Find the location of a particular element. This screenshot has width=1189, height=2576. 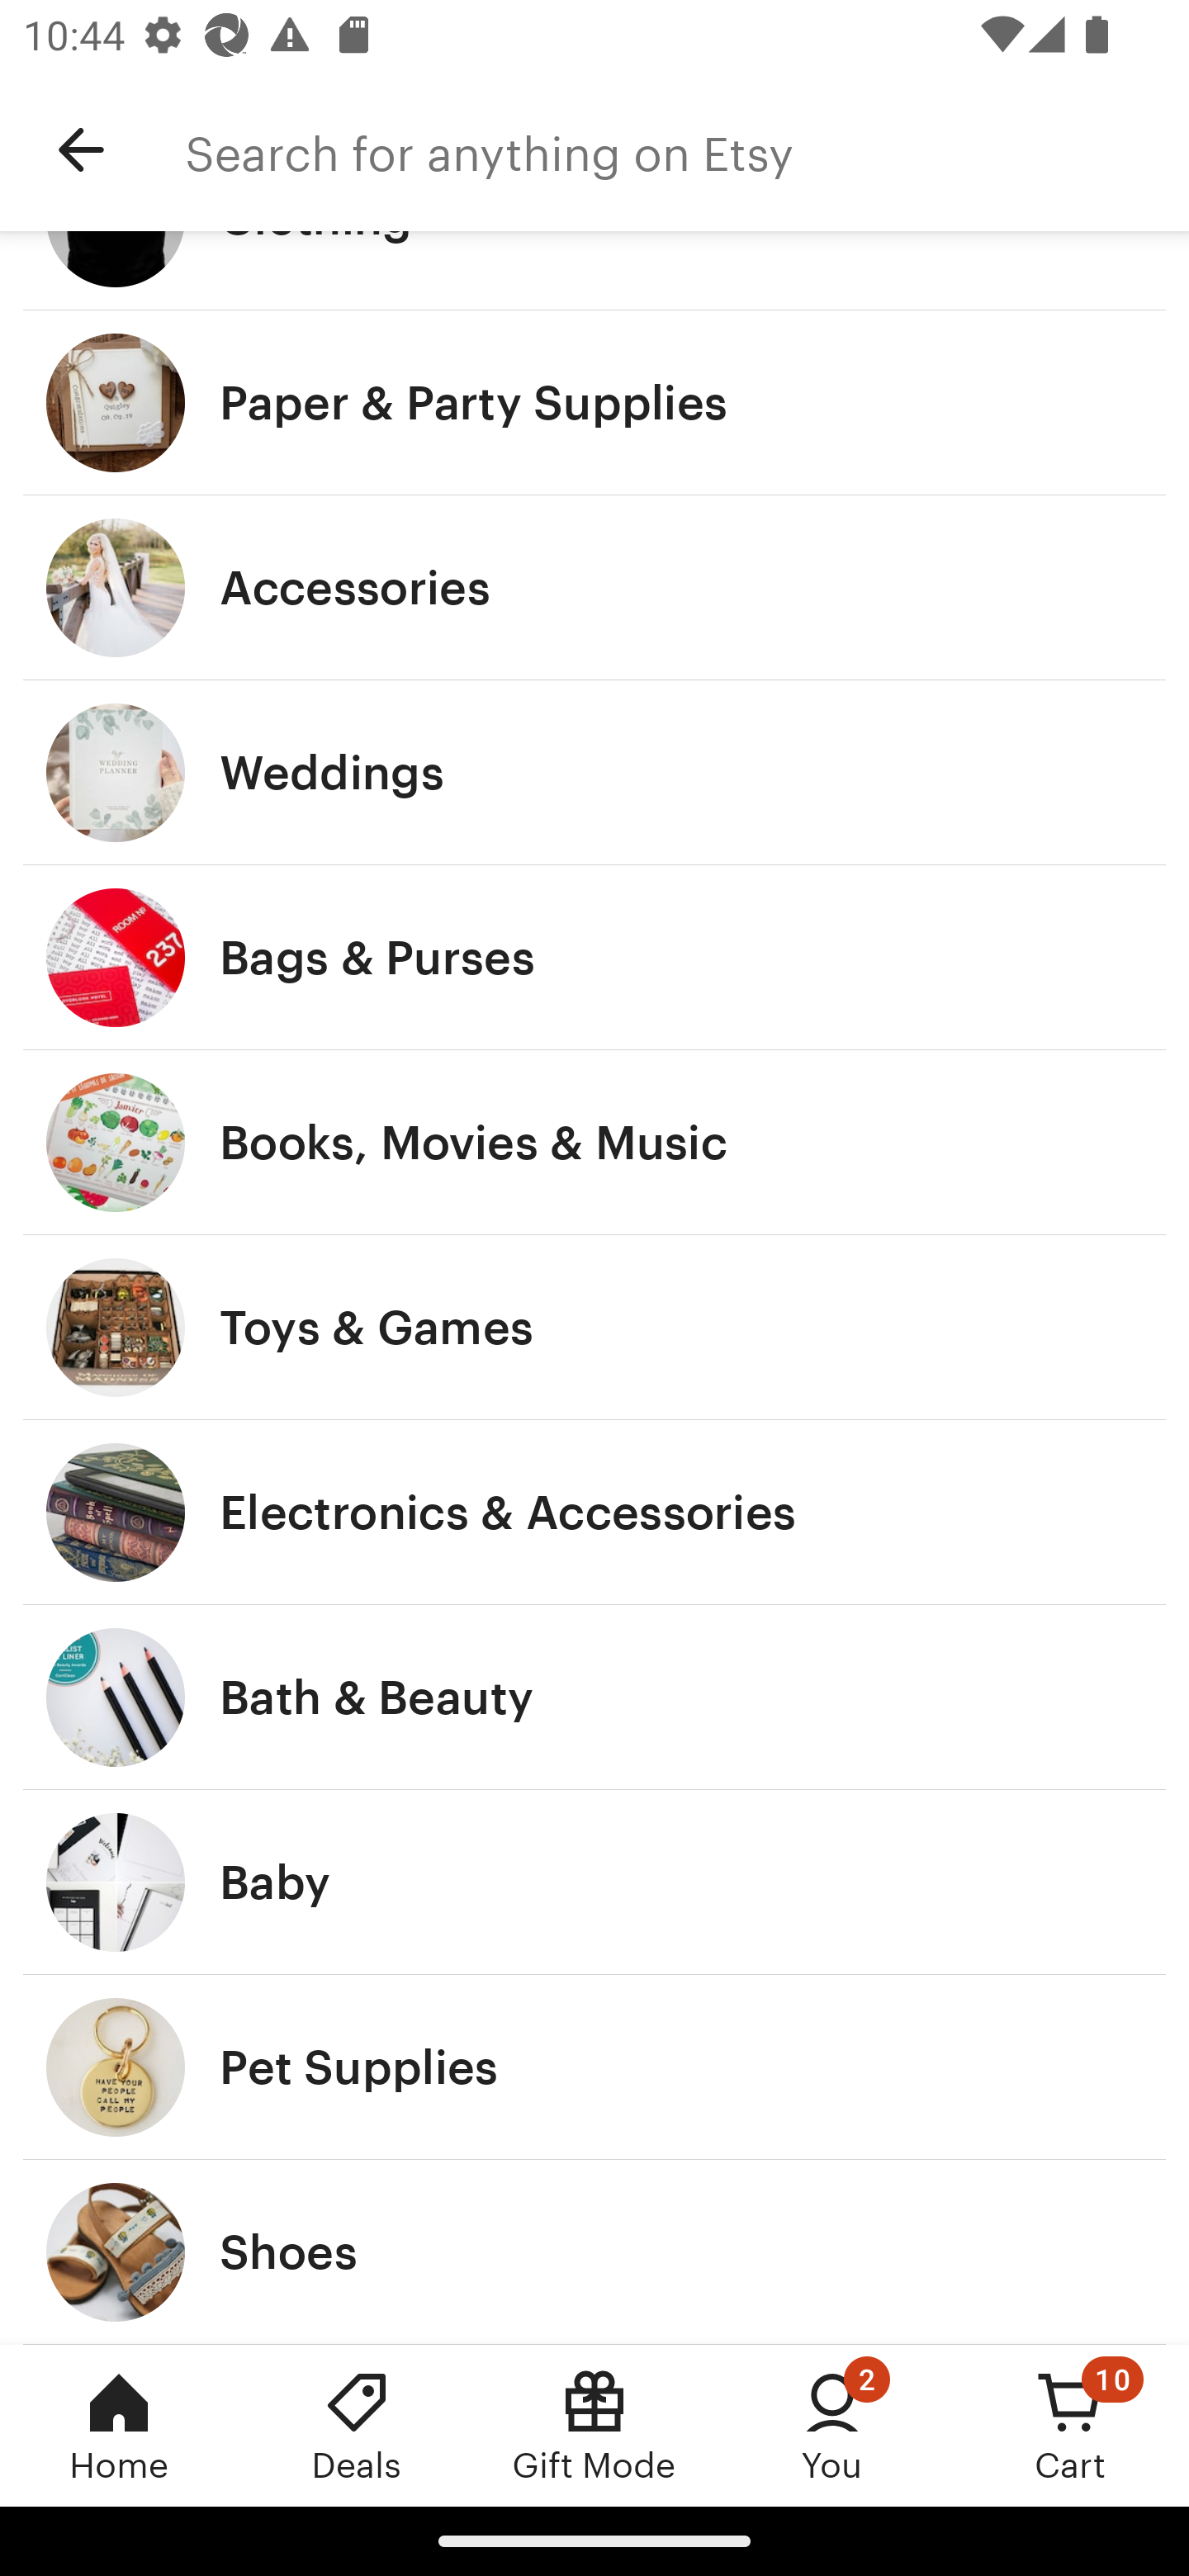

Books, Movies & Music is located at coordinates (594, 1142).